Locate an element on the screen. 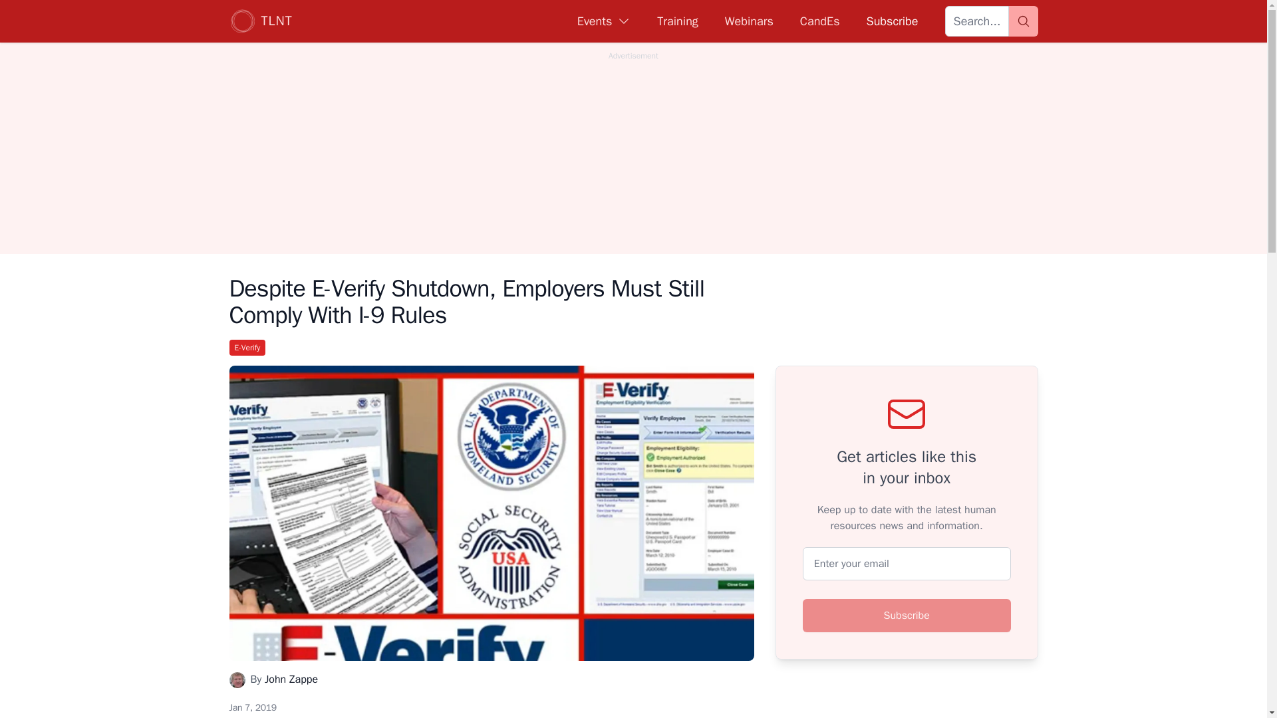  Events is located at coordinates (604, 21).